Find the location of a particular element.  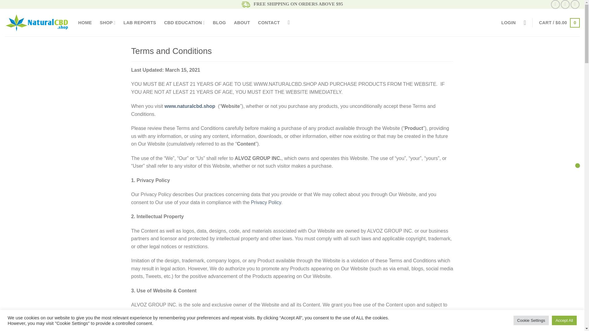

Follow on Instagram is located at coordinates (565, 4).